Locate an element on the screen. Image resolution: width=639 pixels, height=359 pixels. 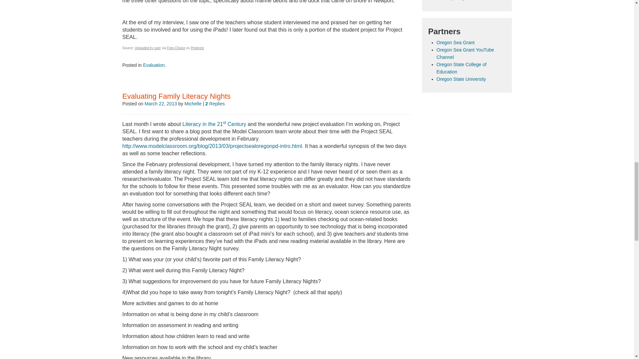
Permalink to Evaluating Family Literacy Nights is located at coordinates (176, 96).